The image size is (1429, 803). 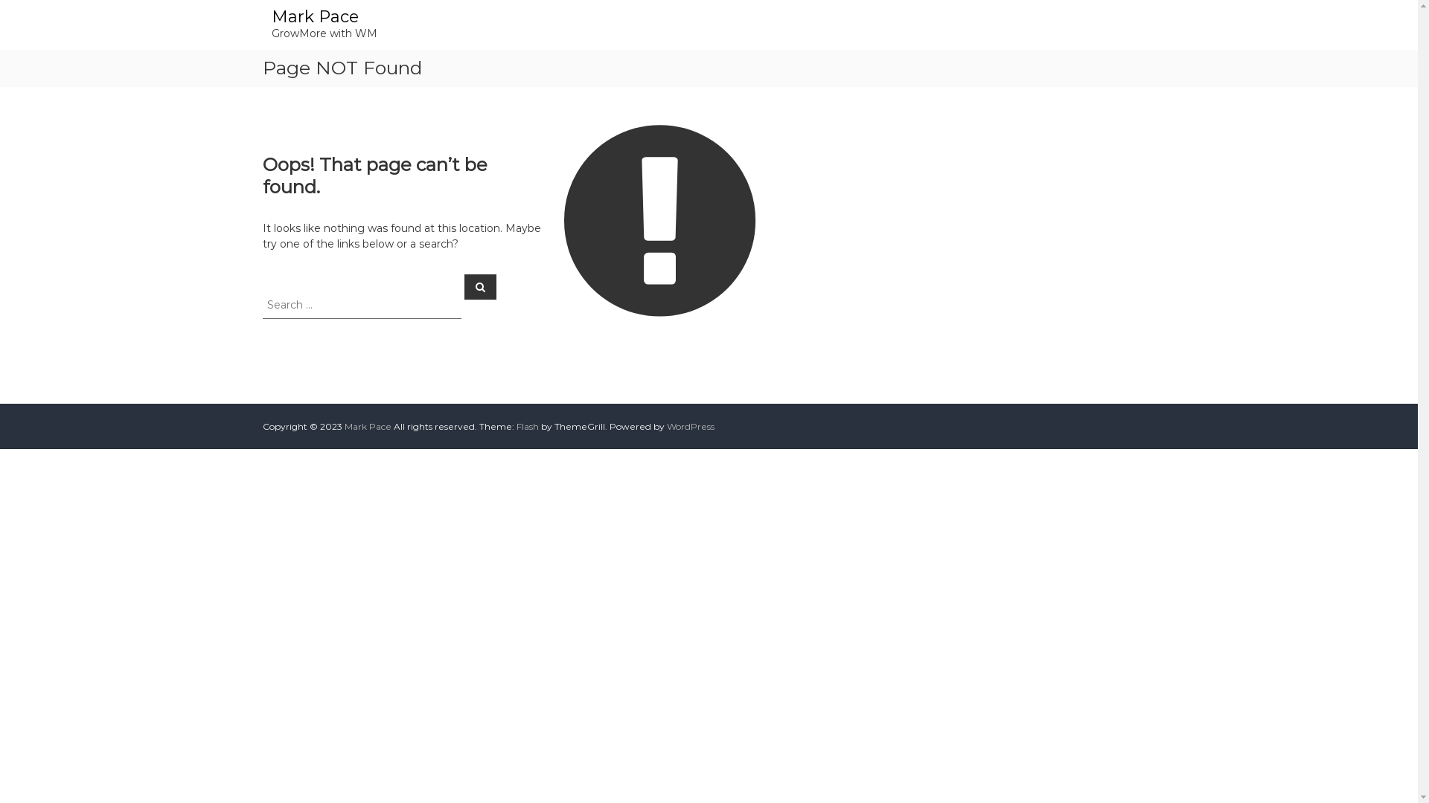 What do you see at coordinates (691, 427) in the screenshot?
I see `WordPress` at bounding box center [691, 427].